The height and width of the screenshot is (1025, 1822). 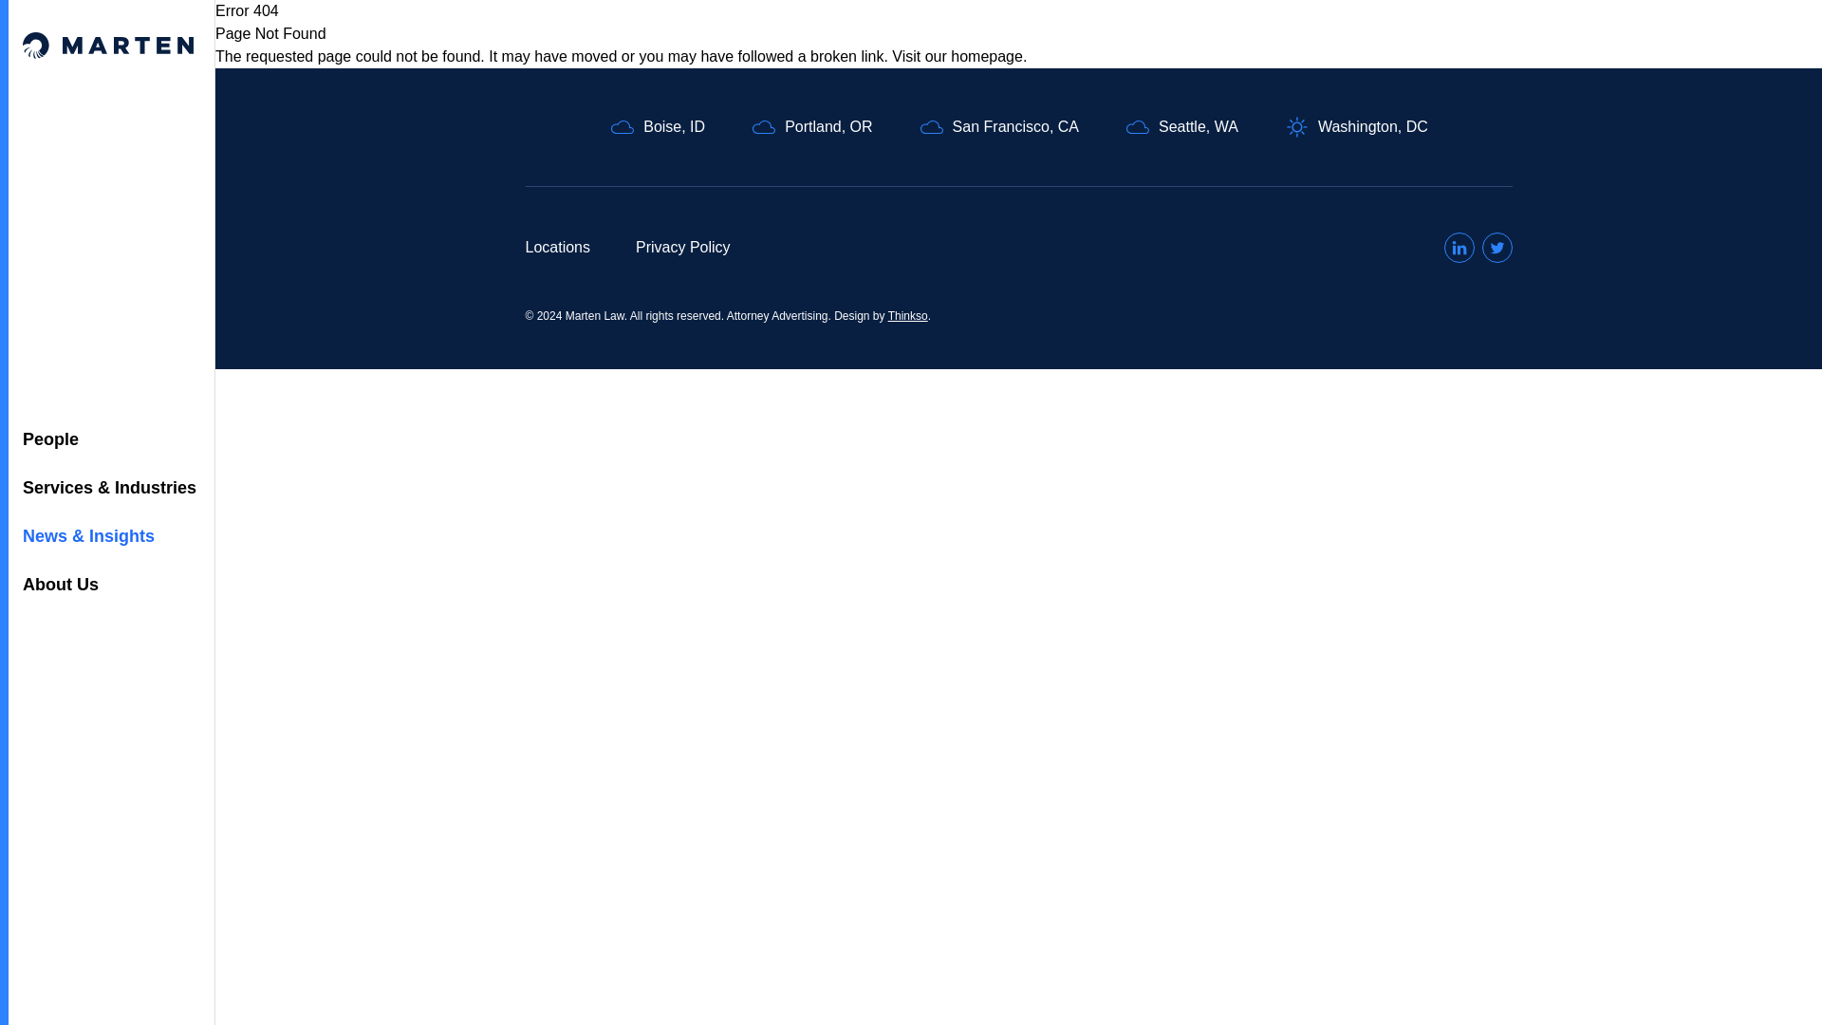 What do you see at coordinates (1356, 126) in the screenshot?
I see `Washington, DC` at bounding box center [1356, 126].